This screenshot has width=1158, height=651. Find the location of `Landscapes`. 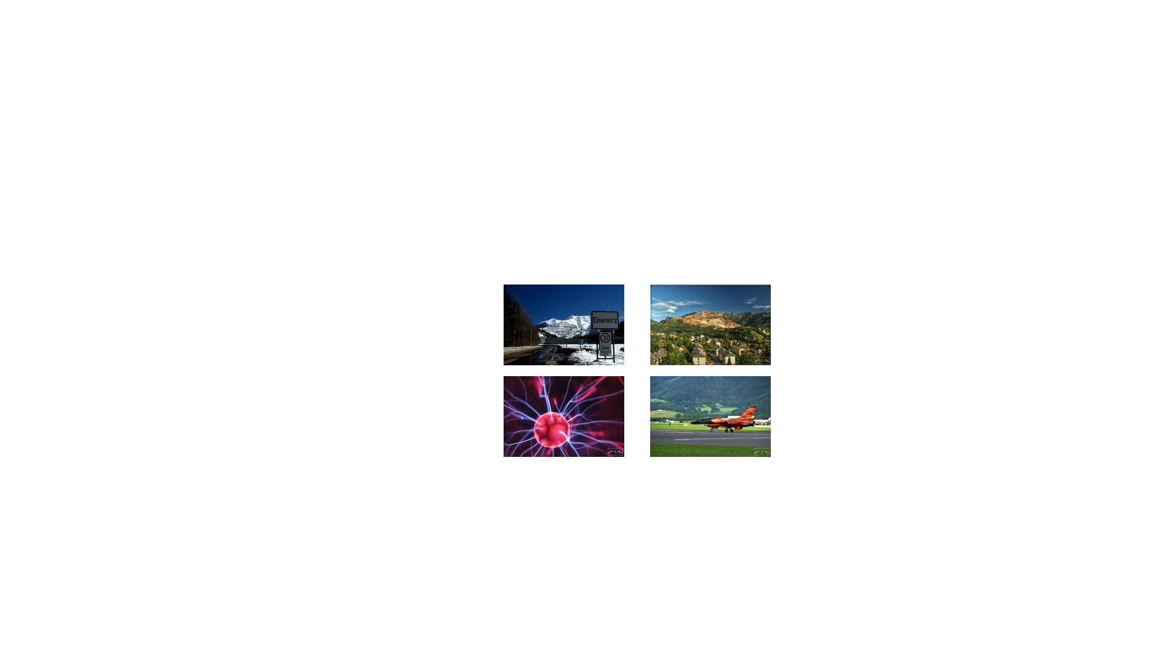

Landscapes is located at coordinates (564, 325).